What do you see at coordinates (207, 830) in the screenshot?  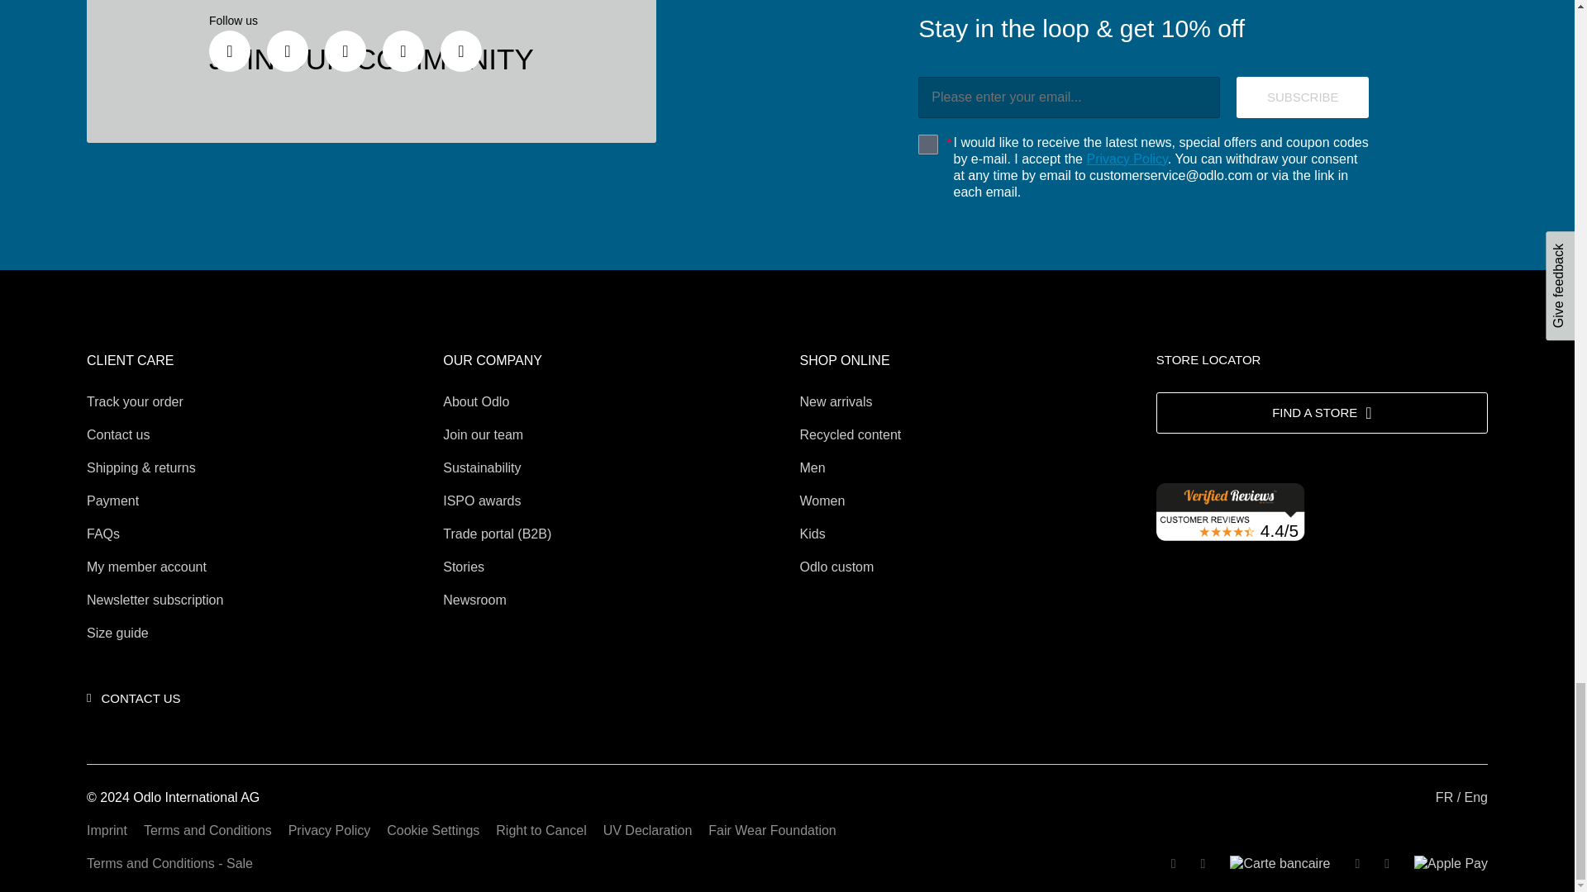 I see `Terms and Conditions` at bounding box center [207, 830].